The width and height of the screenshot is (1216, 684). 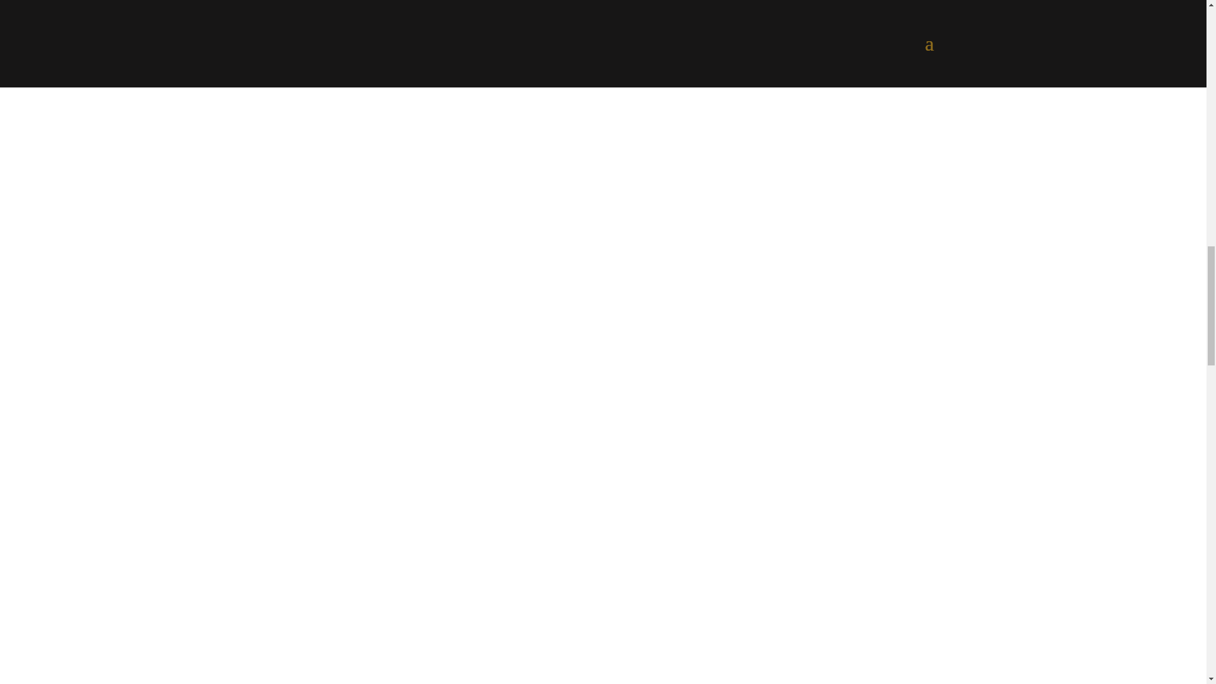 I want to click on unione-dell-insieme, so click(x=432, y=557).